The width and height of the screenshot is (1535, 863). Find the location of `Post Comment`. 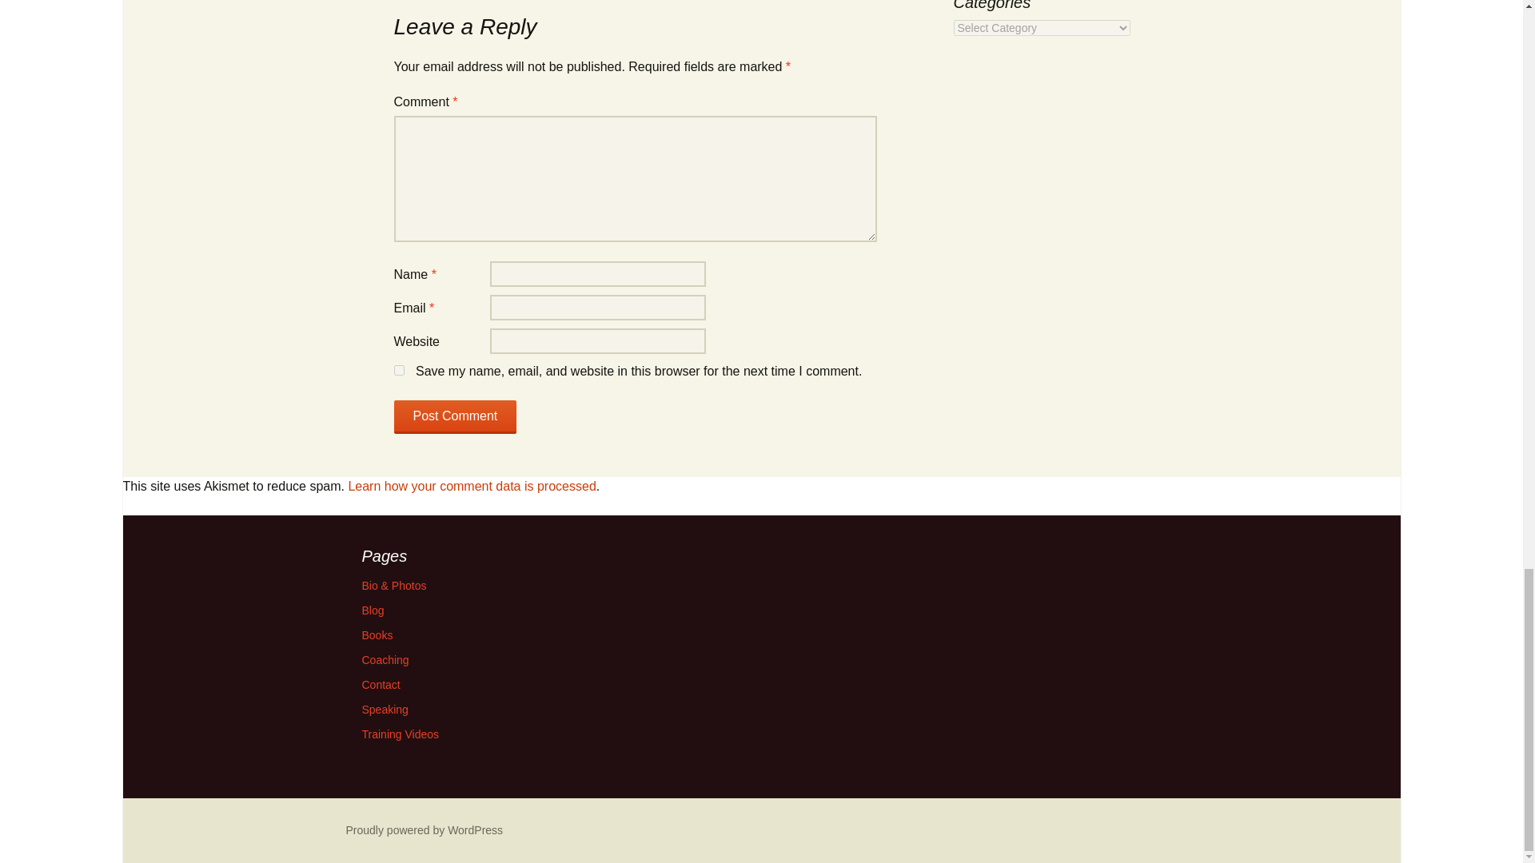

Post Comment is located at coordinates (454, 417).